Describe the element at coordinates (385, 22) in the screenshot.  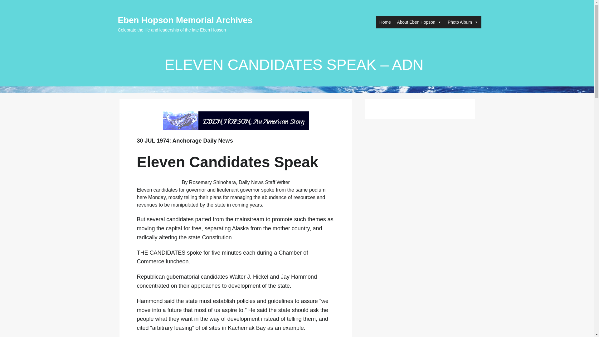
I see `Home` at that location.